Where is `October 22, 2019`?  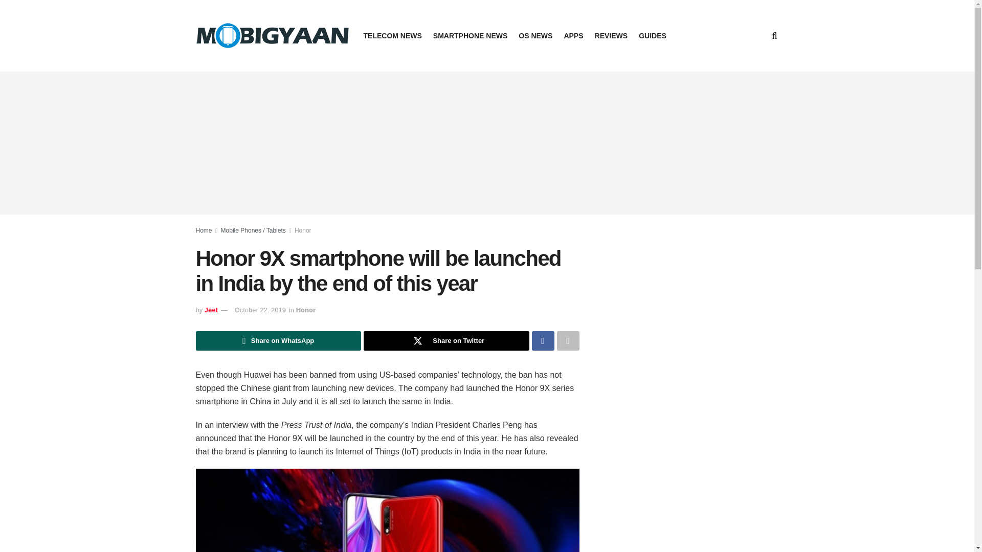
October 22, 2019 is located at coordinates (260, 310).